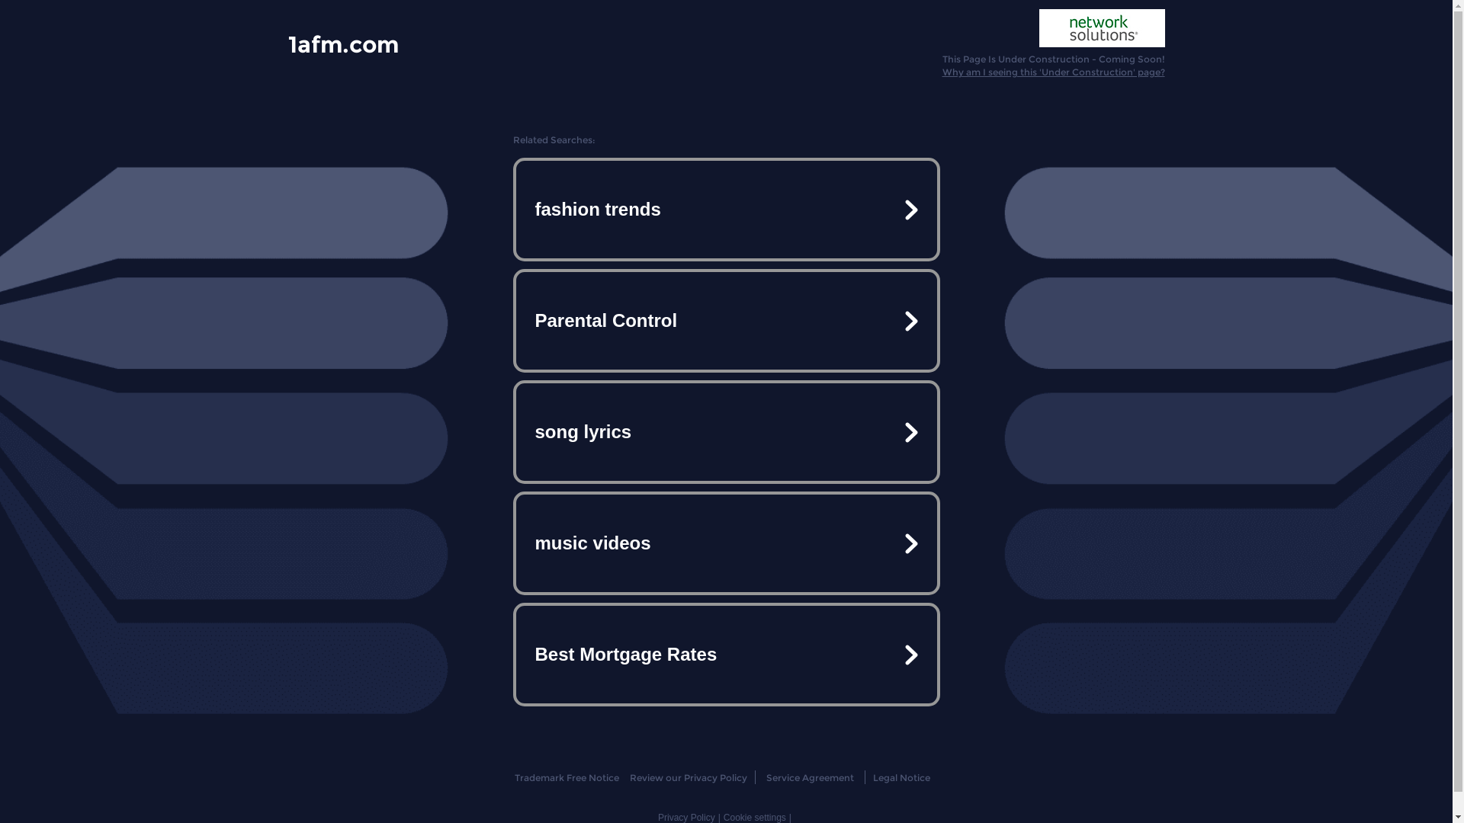  I want to click on Best Mortgage Rates, so click(726, 655).